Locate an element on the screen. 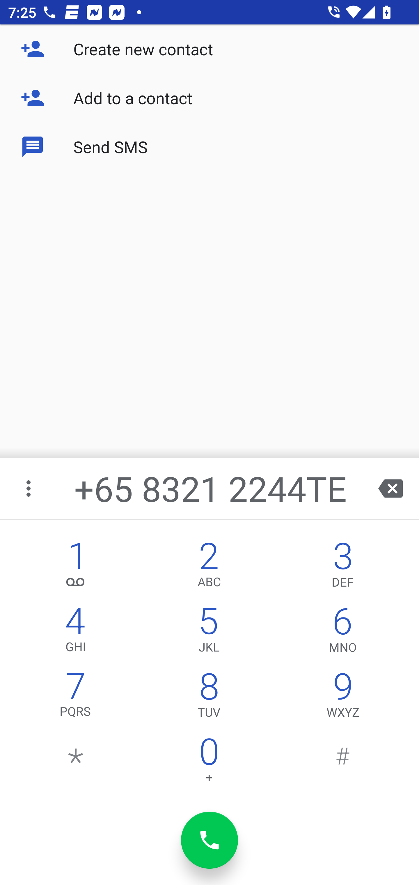 The width and height of the screenshot is (419, 885). 6,MNO 6 MNO is located at coordinates (343, 632).